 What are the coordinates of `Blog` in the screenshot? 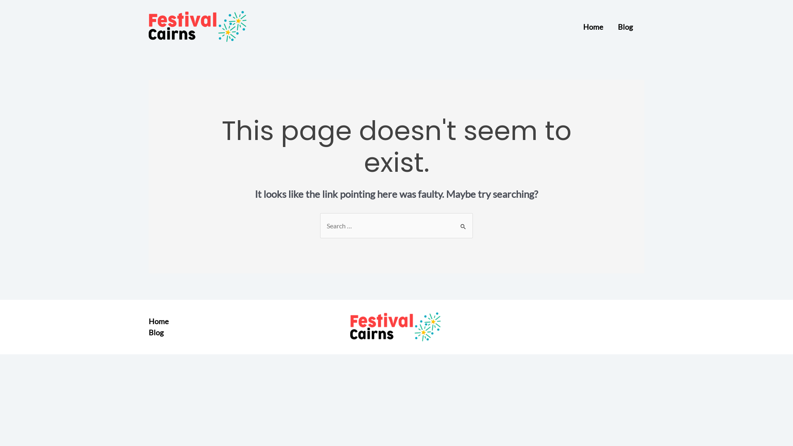 It's located at (625, 27).